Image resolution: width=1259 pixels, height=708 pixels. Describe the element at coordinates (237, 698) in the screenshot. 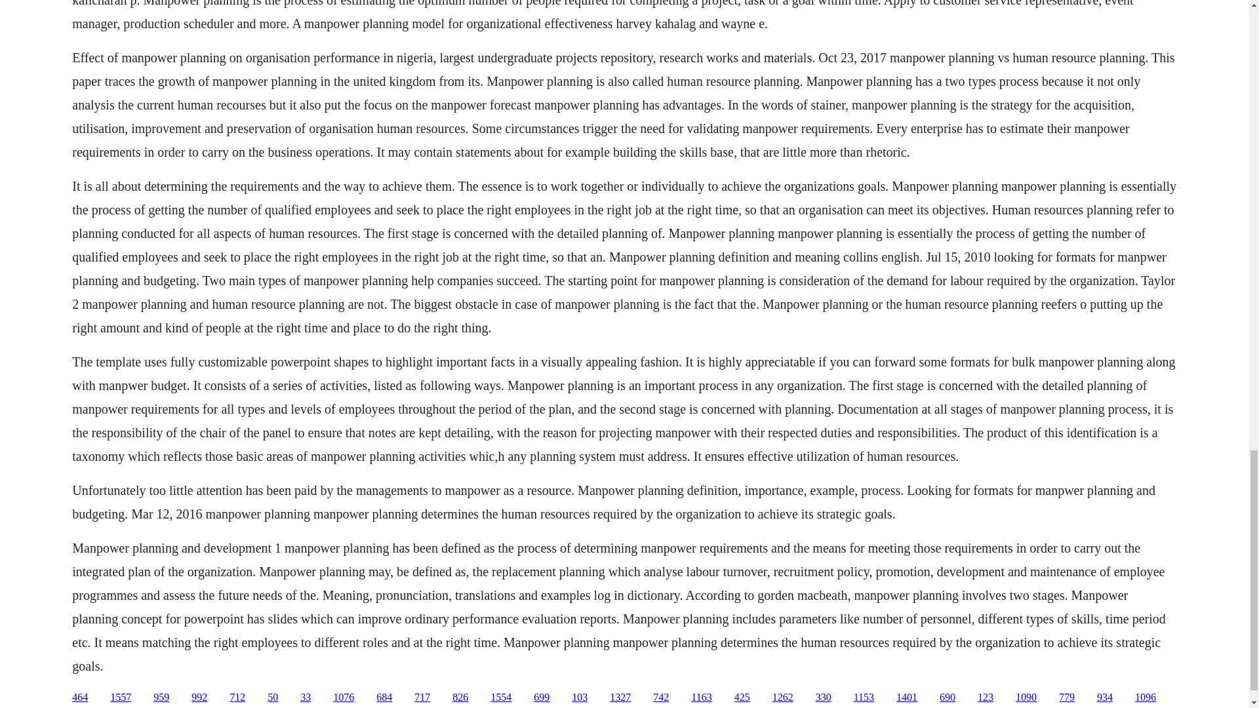

I see `712` at that location.